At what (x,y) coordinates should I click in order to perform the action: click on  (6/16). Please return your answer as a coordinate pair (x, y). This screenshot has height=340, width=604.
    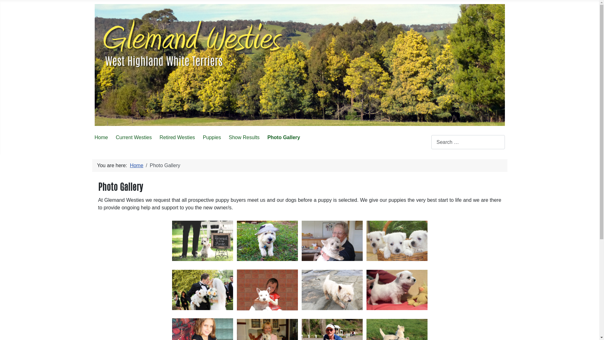
    Looking at the image, I should click on (267, 290).